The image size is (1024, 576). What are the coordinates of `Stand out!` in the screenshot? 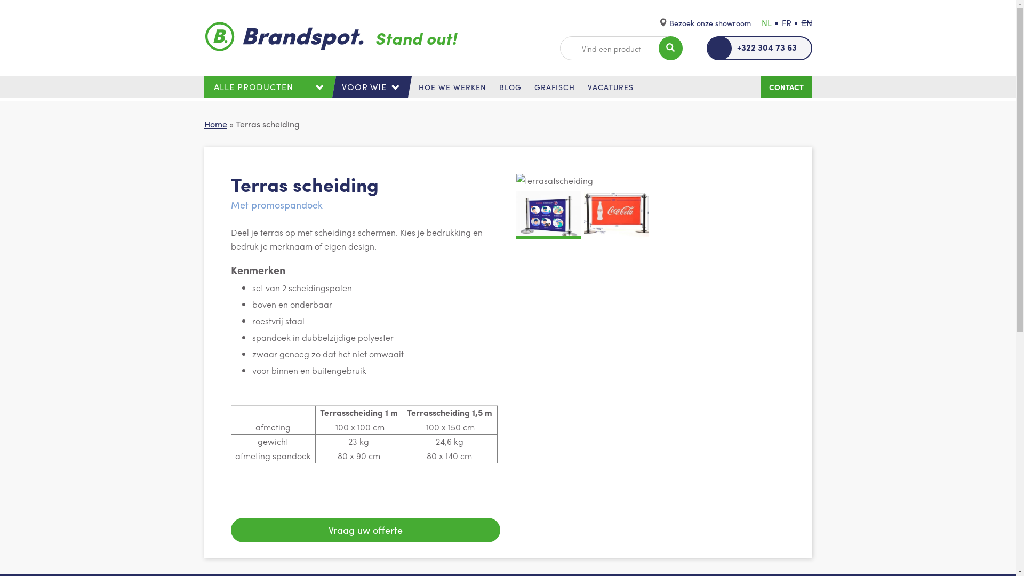 It's located at (335, 36).